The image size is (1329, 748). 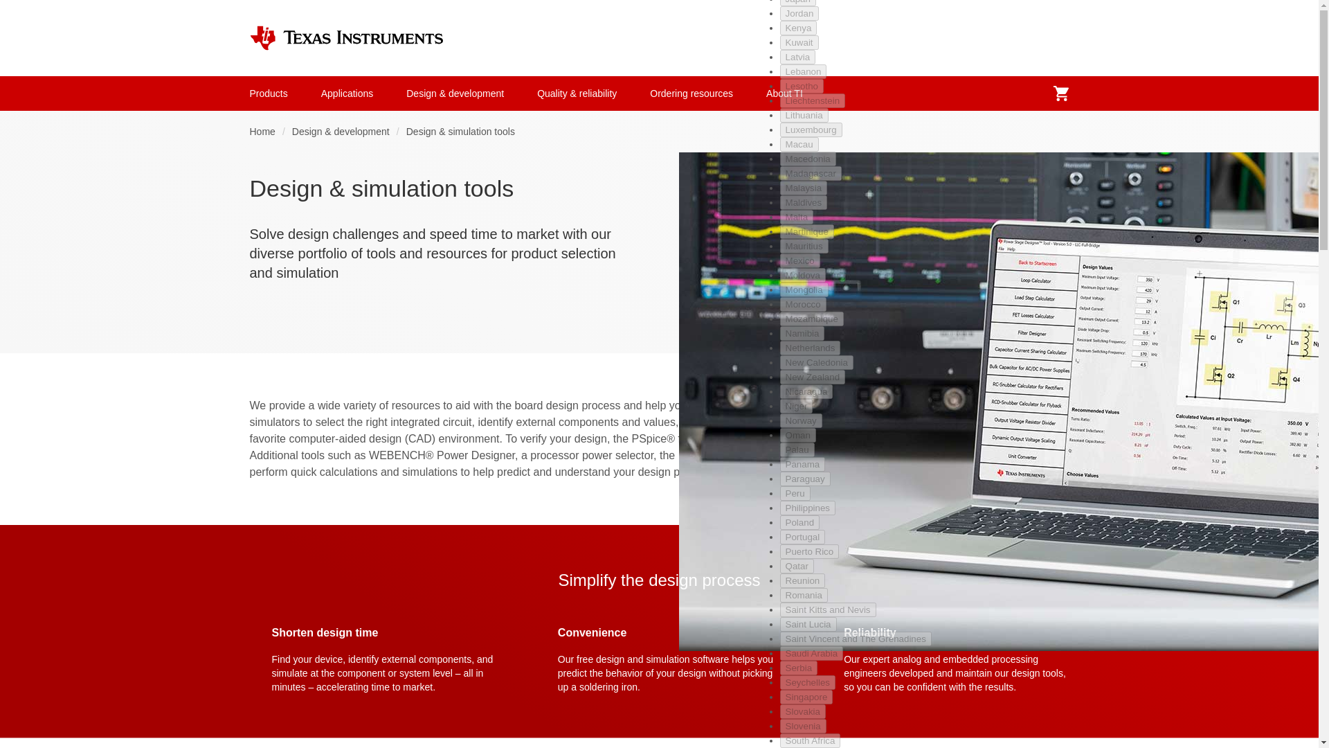 I want to click on About TI, so click(x=784, y=93).